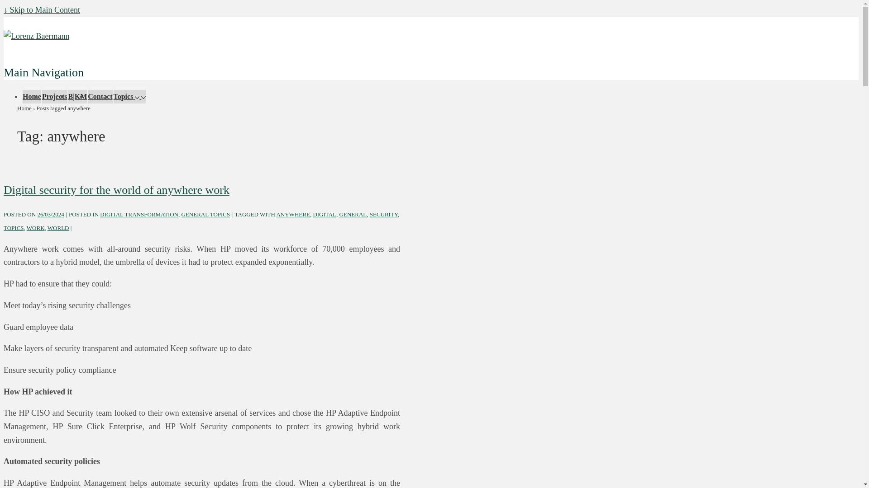  What do you see at coordinates (32, 97) in the screenshot?
I see `Home` at bounding box center [32, 97].